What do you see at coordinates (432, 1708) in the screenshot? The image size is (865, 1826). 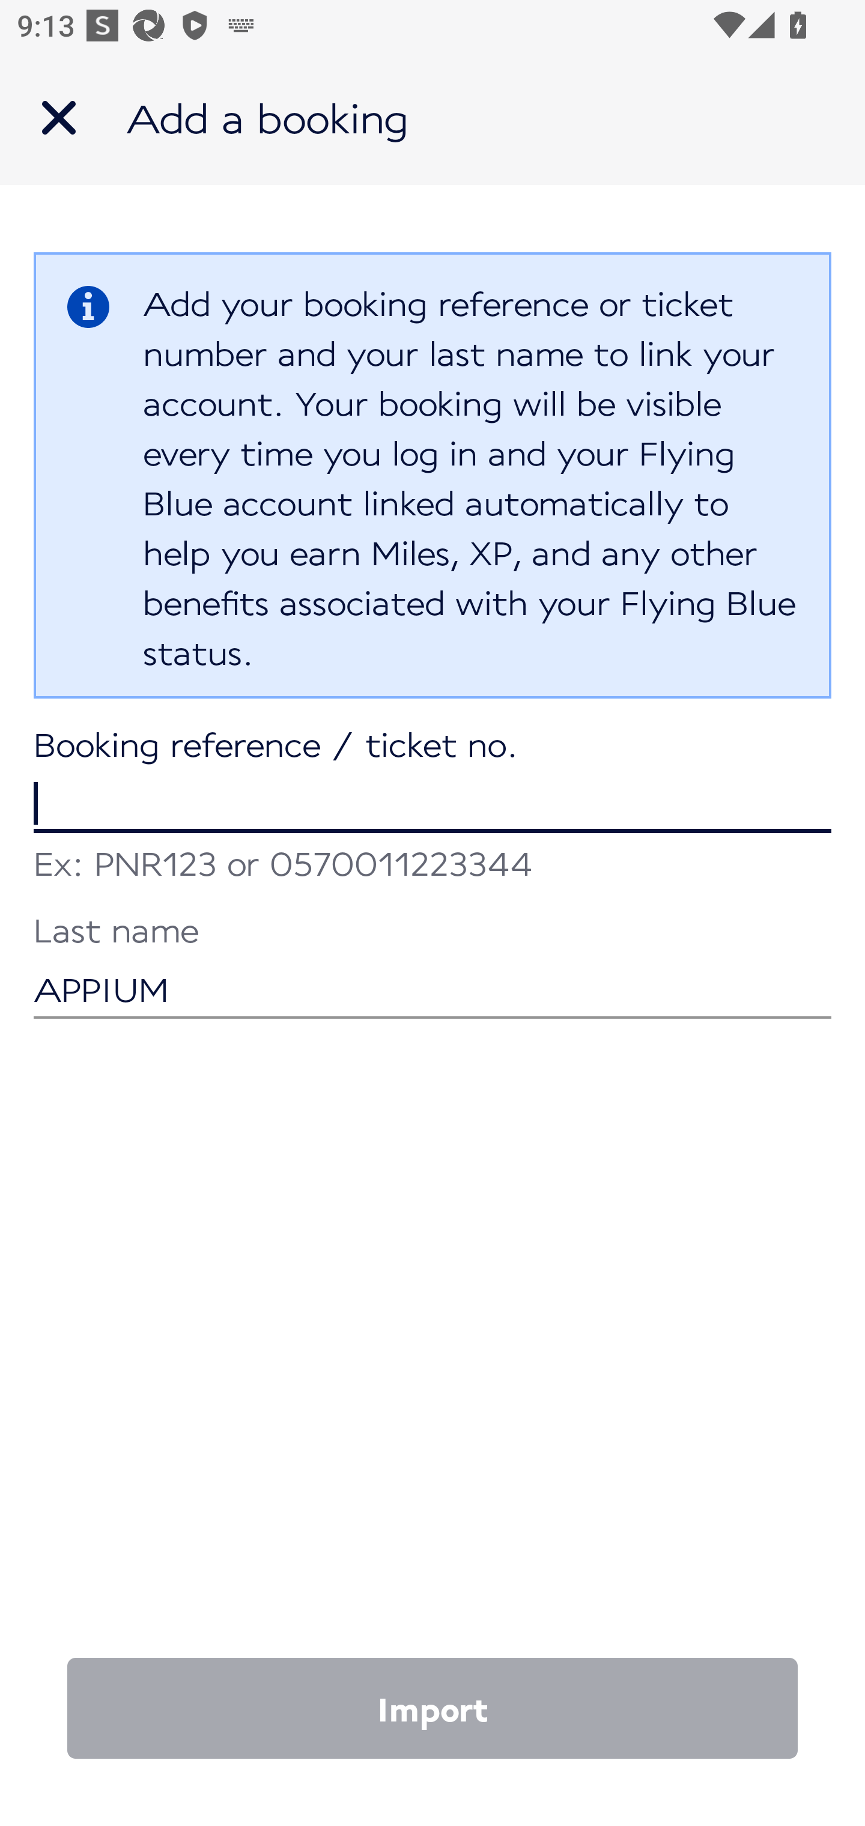 I see `Import` at bounding box center [432, 1708].